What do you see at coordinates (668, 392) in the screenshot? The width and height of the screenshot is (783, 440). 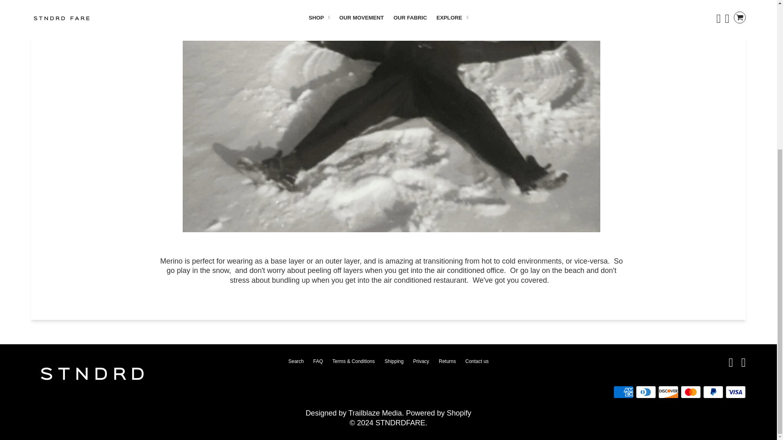 I see `Discover` at bounding box center [668, 392].